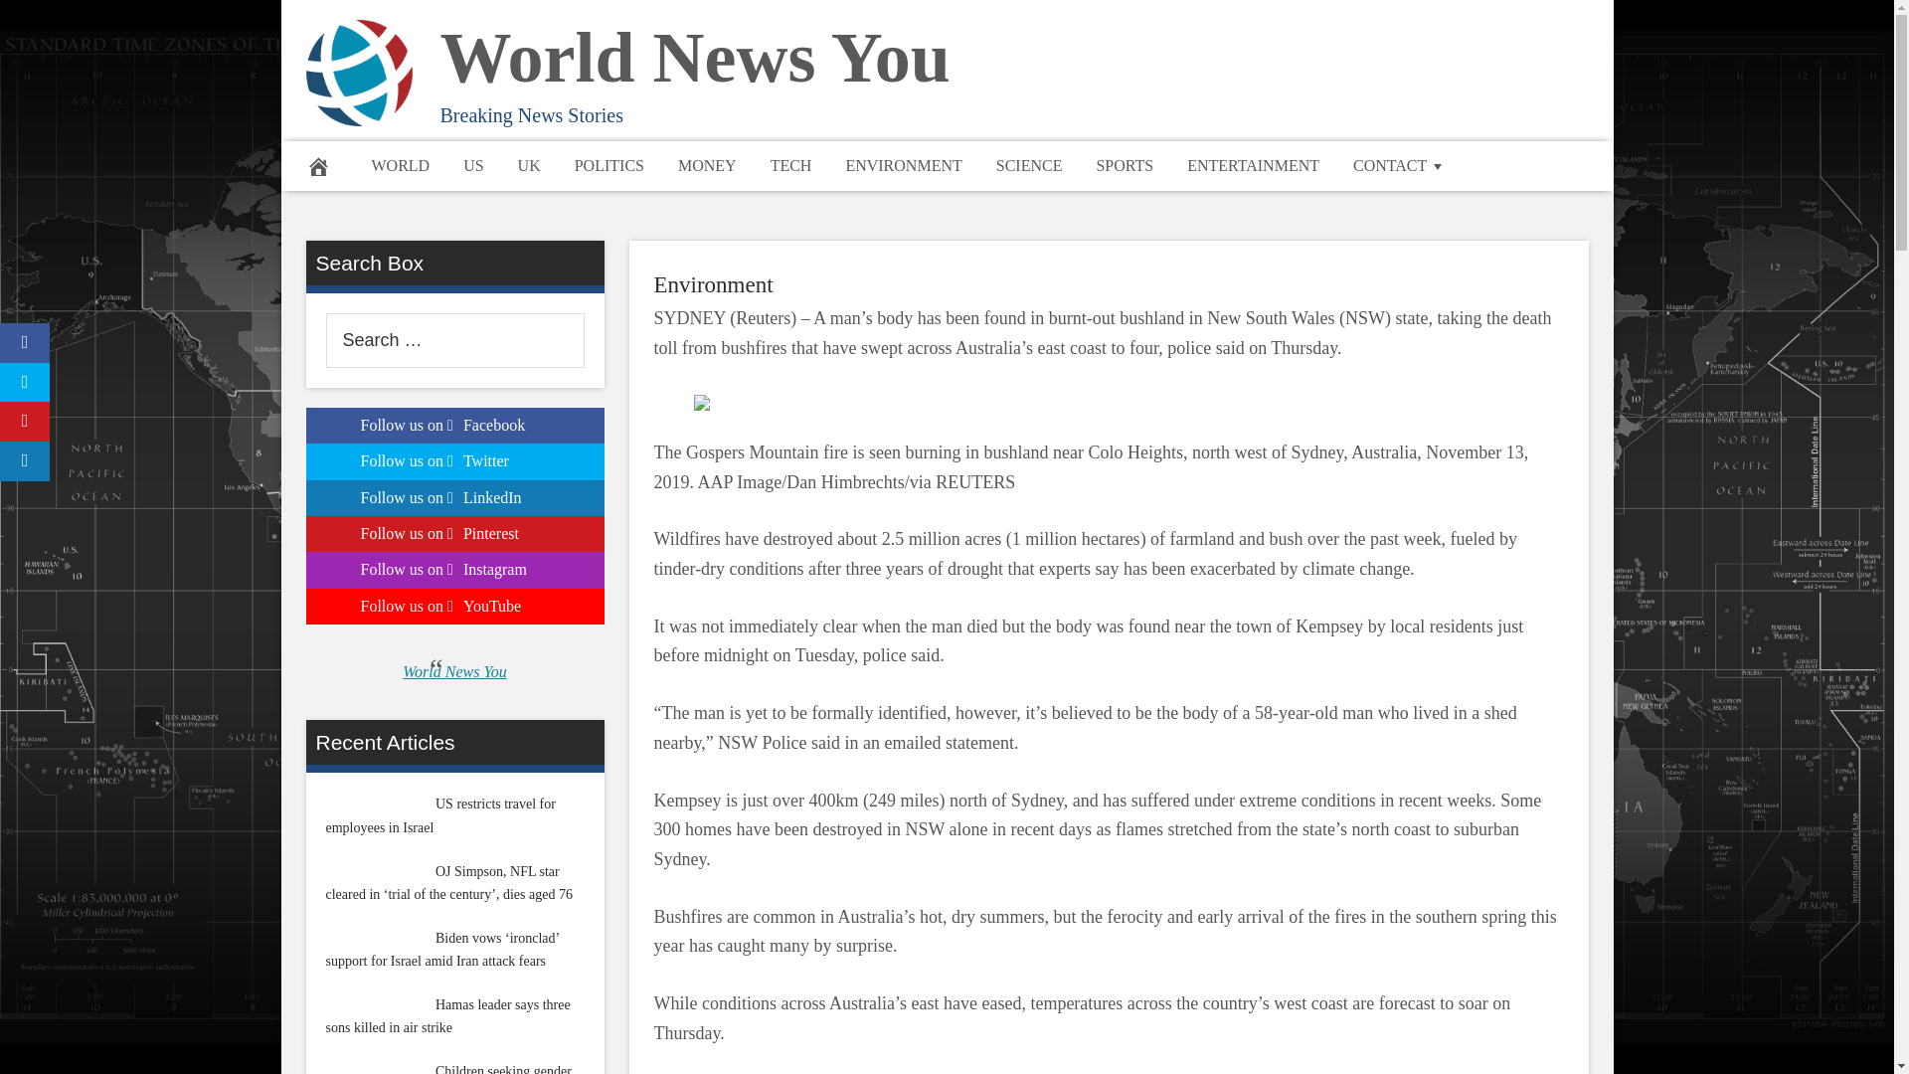  What do you see at coordinates (791, 165) in the screenshot?
I see `TECH` at bounding box center [791, 165].